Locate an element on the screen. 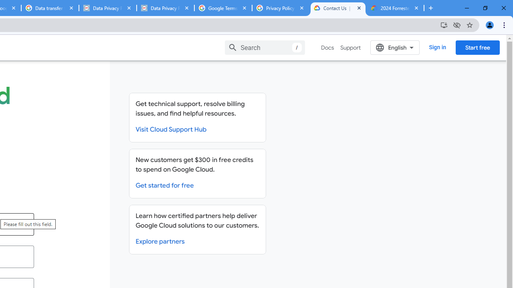 This screenshot has height=288, width=513. Install Google Cloud is located at coordinates (444, 25).